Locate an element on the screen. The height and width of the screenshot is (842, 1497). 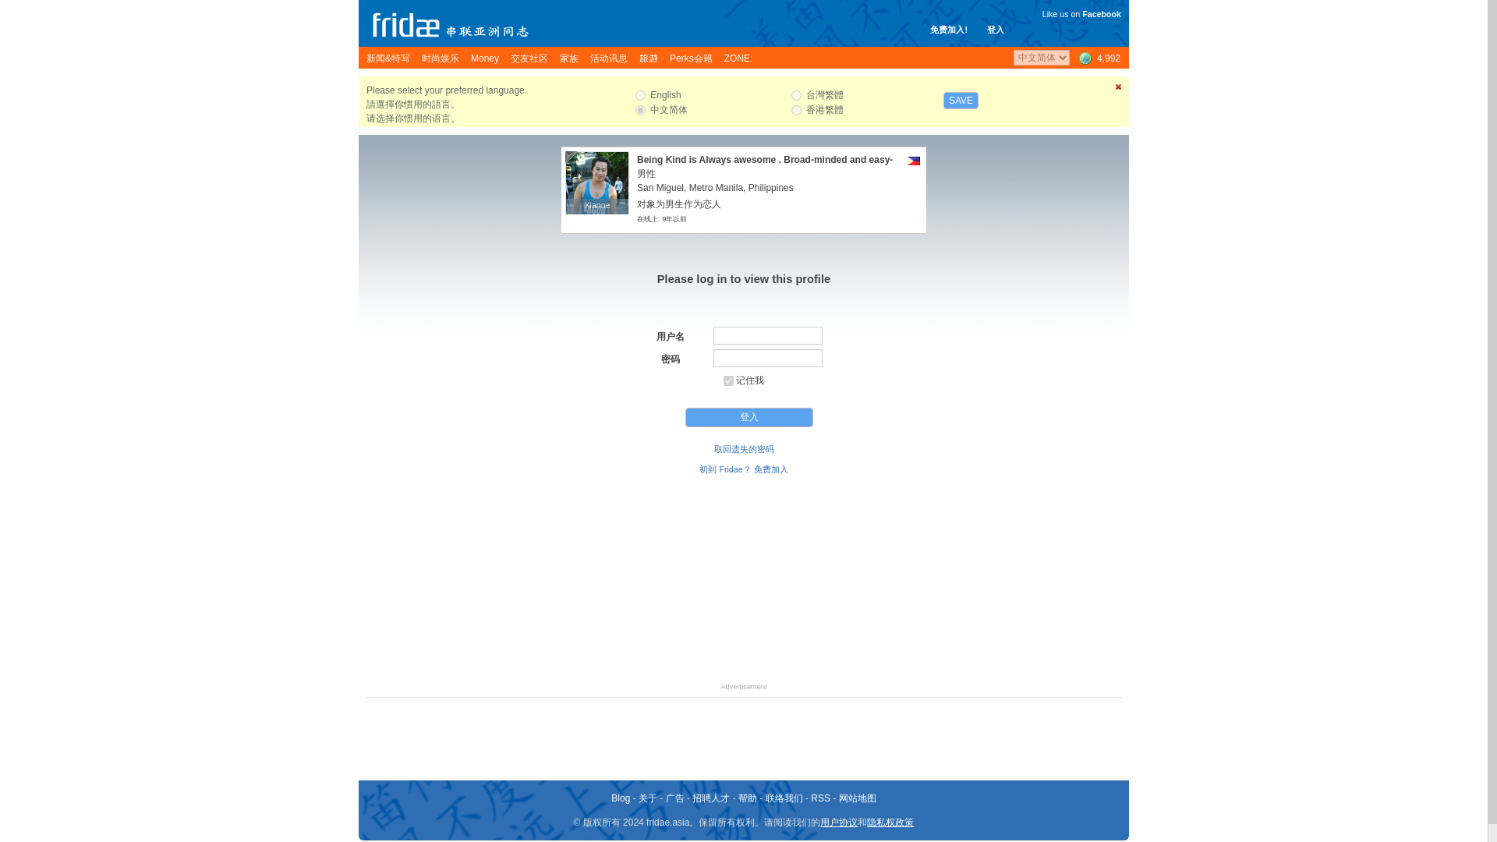
4,992 is located at coordinates (1099, 58).